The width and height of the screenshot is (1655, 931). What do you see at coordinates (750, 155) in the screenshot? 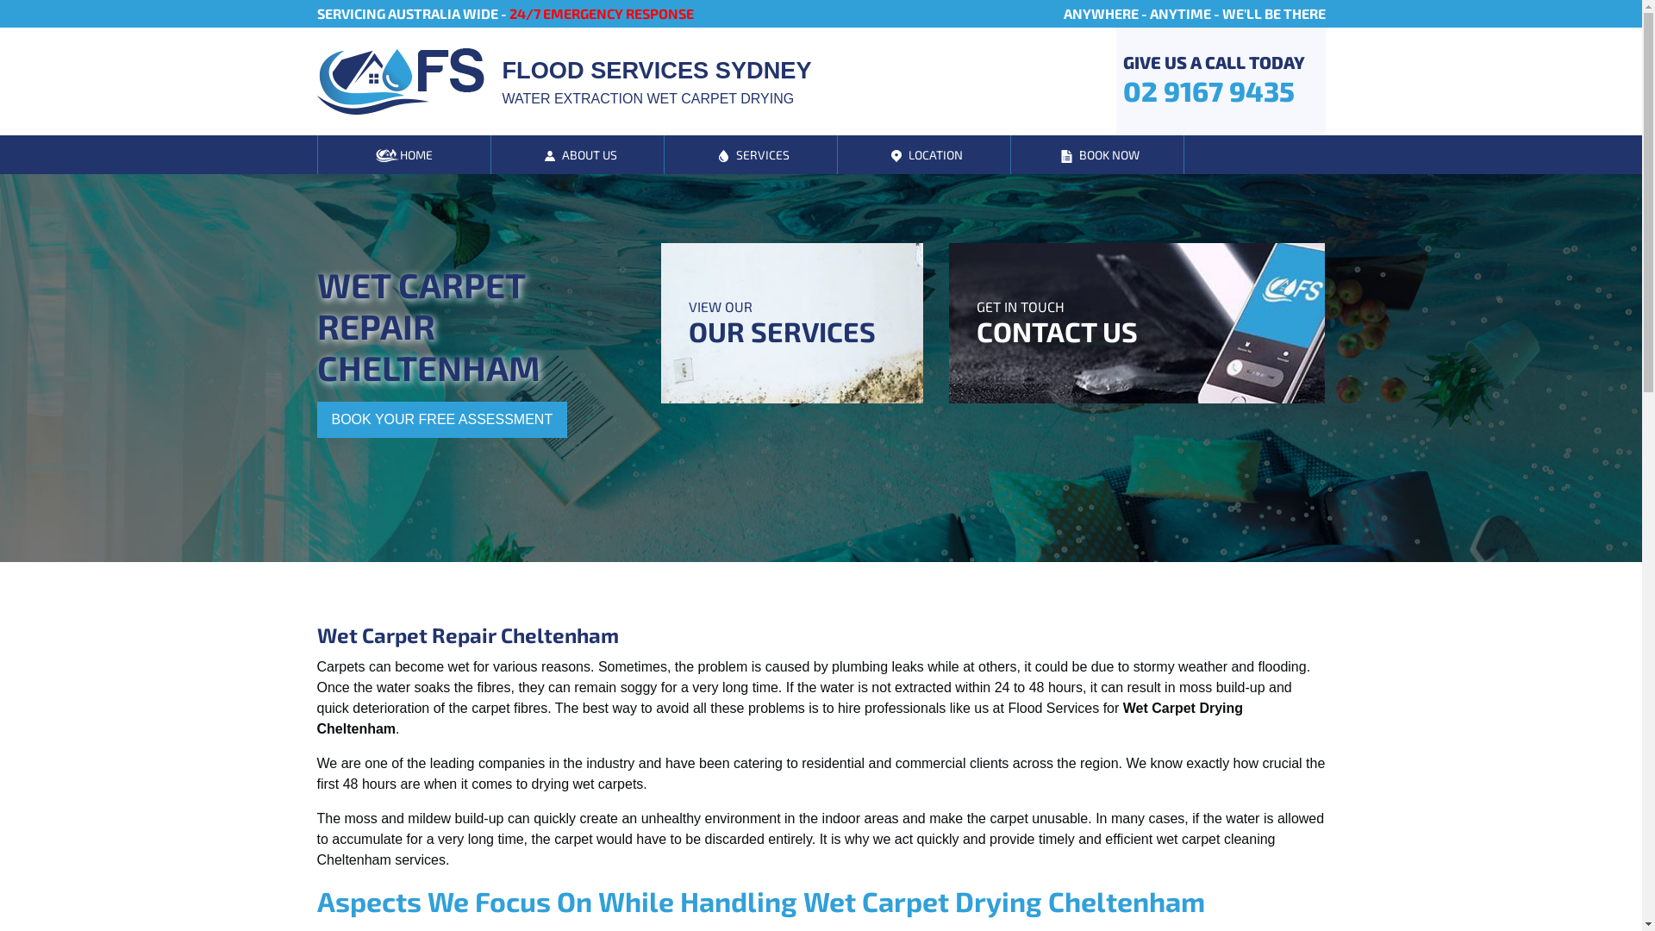
I see `SERVICES` at bounding box center [750, 155].